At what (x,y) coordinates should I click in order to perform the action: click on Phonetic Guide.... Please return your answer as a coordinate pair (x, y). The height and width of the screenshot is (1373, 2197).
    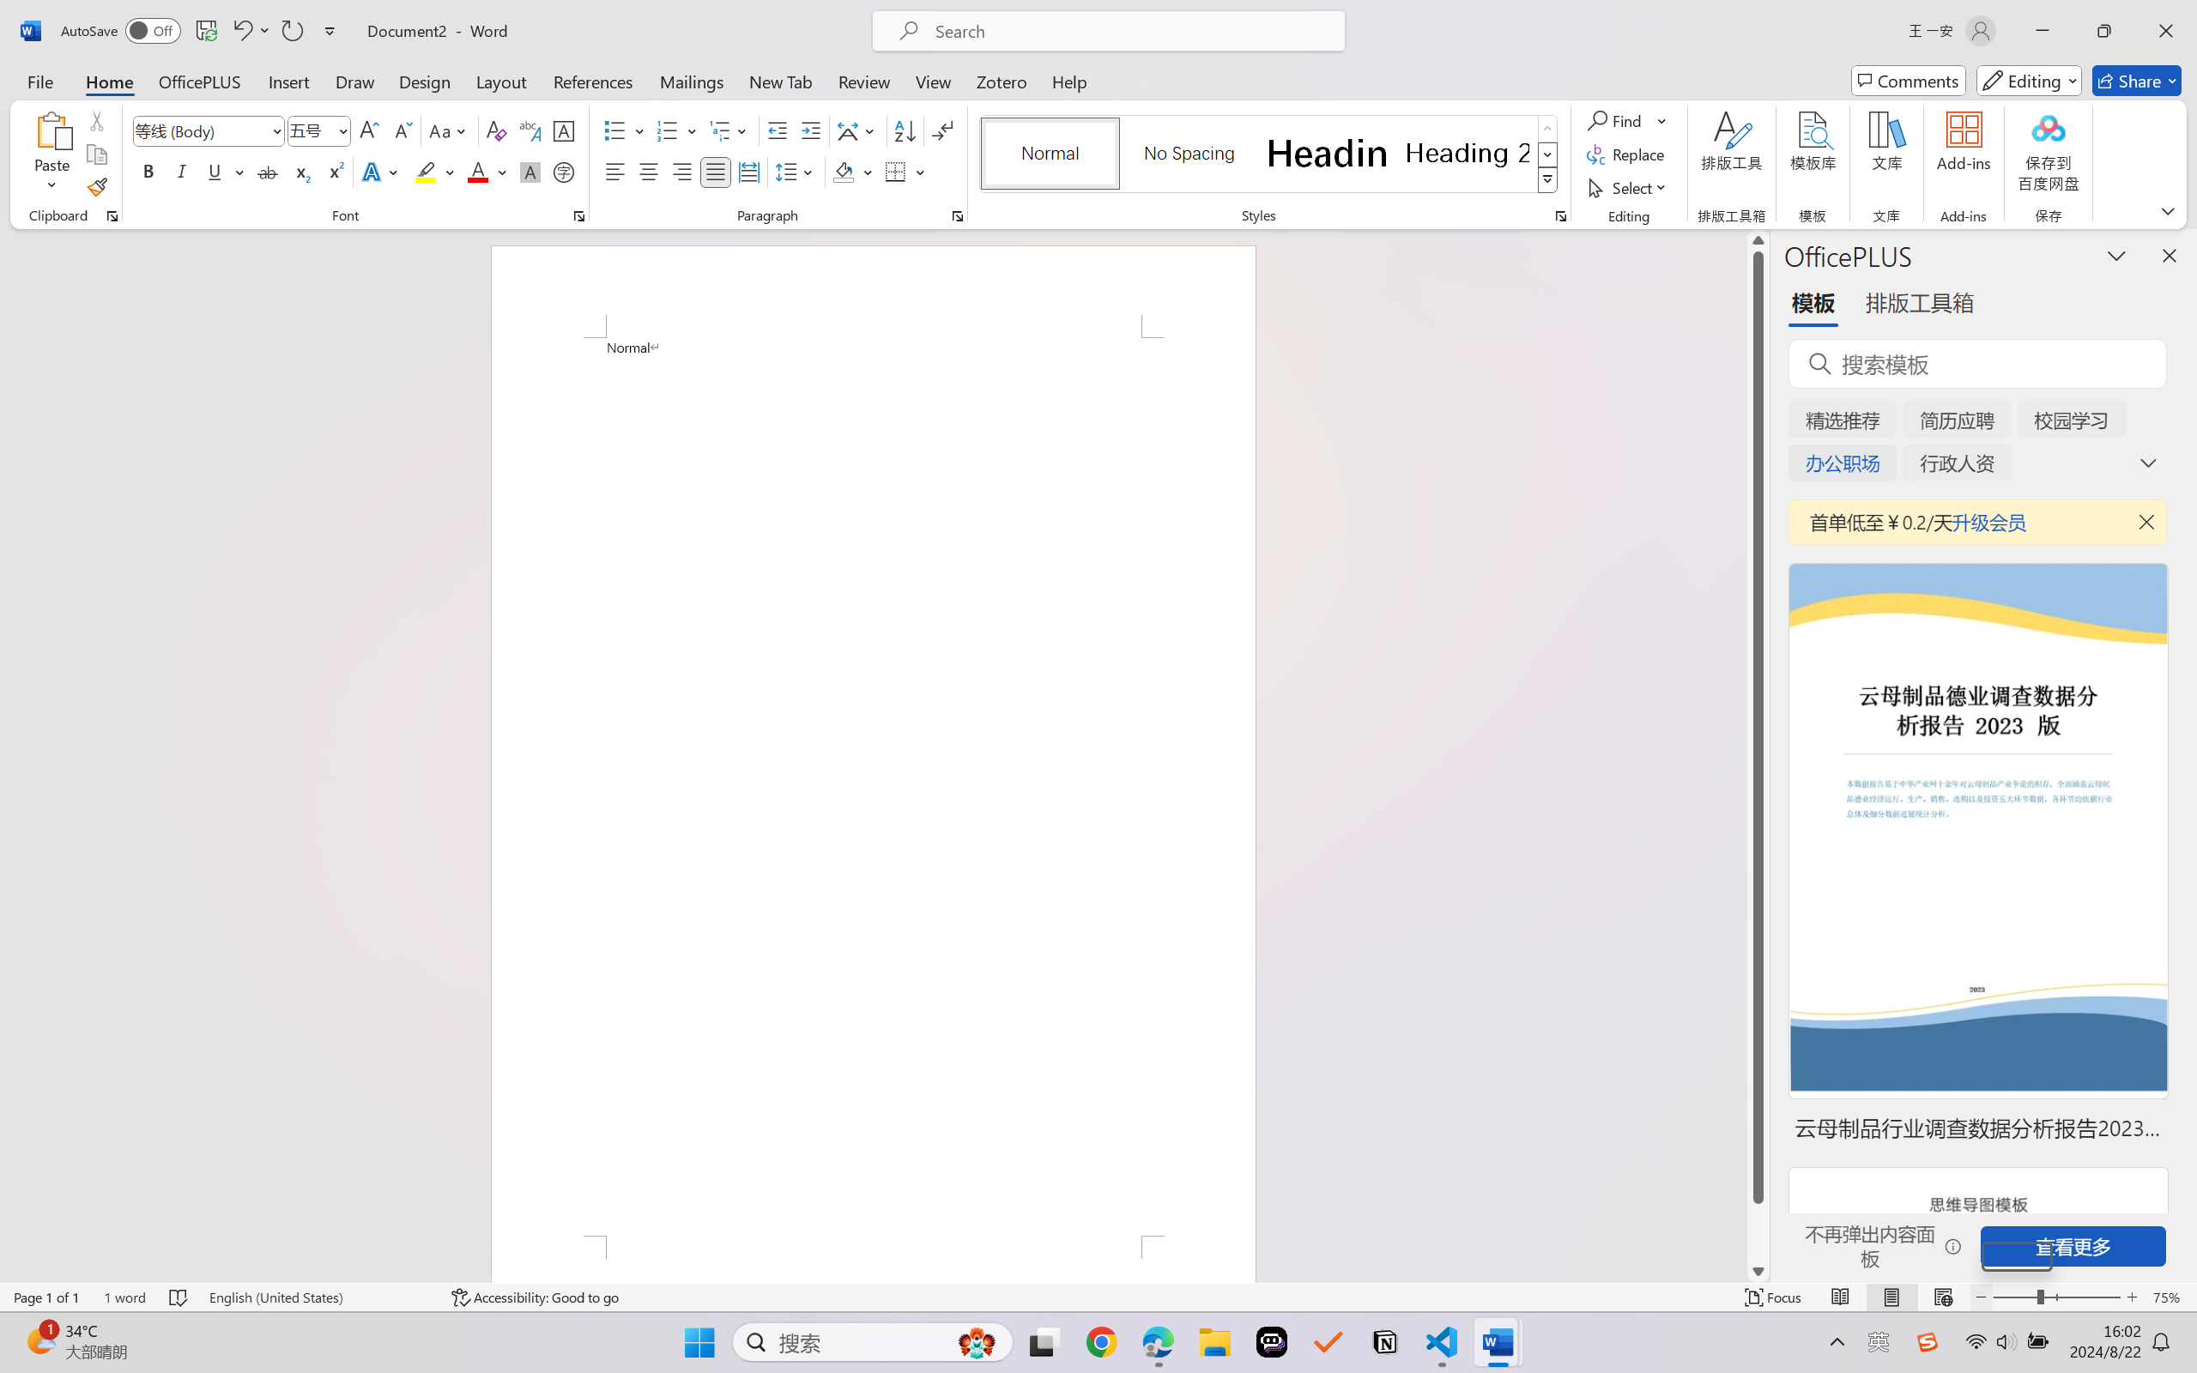
    Looking at the image, I should click on (529, 130).